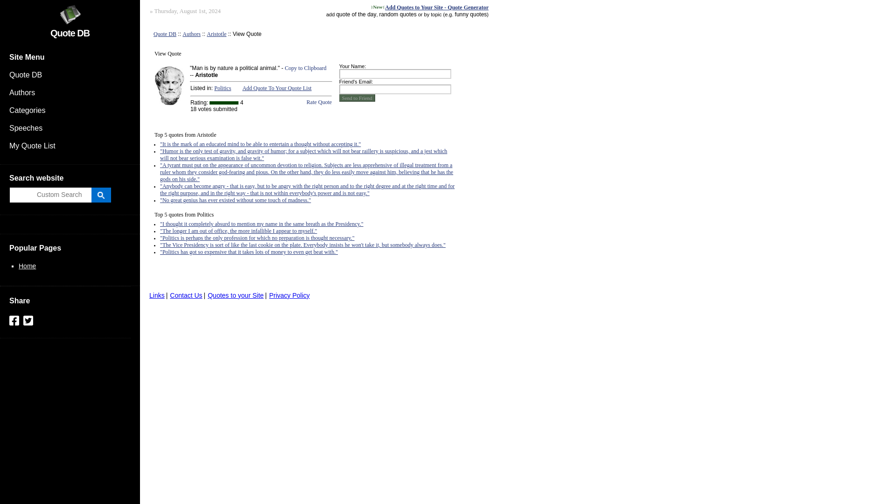 Image resolution: width=896 pixels, height=504 pixels. What do you see at coordinates (70, 93) in the screenshot?
I see `Authors` at bounding box center [70, 93].